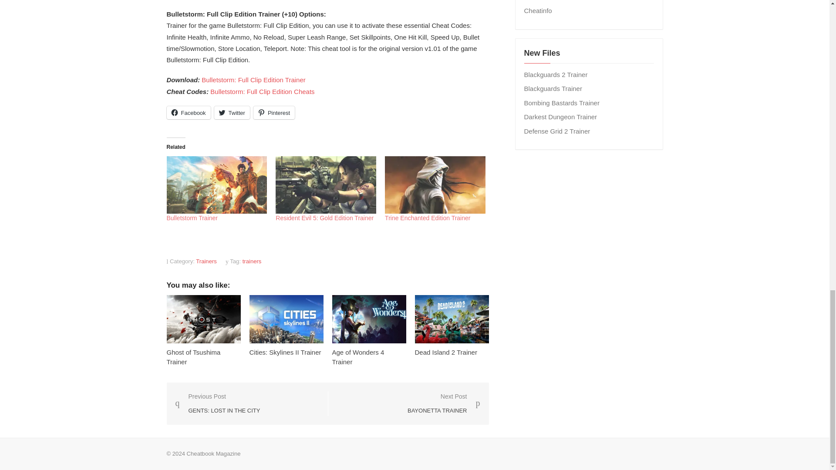 The image size is (836, 470). Describe the element at coordinates (253, 80) in the screenshot. I see `Bulletstorm: Full Clip Edition Trainer` at that location.